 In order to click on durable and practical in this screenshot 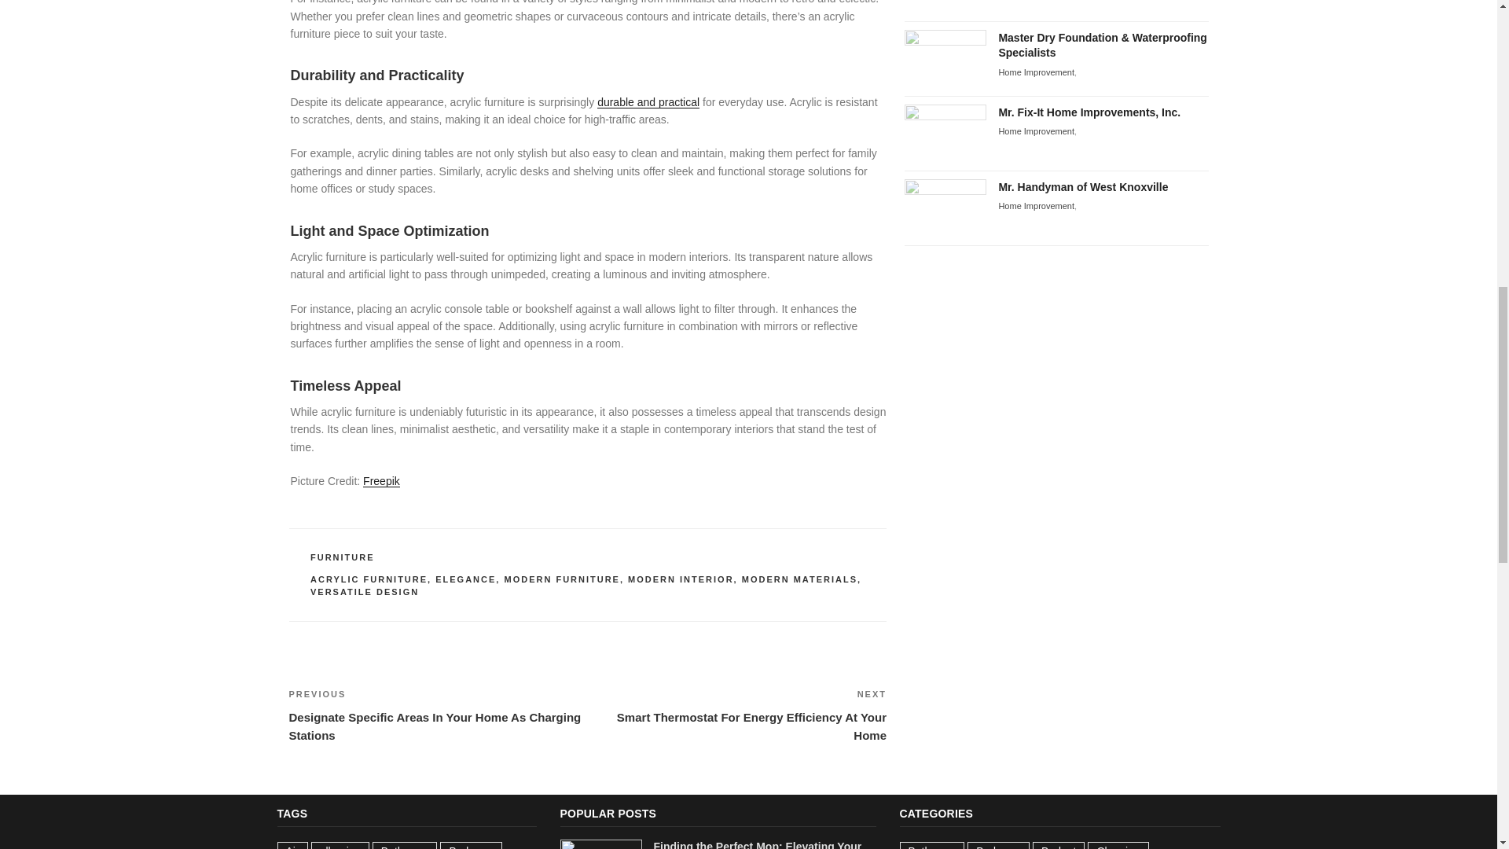, I will do `click(648, 102)`.